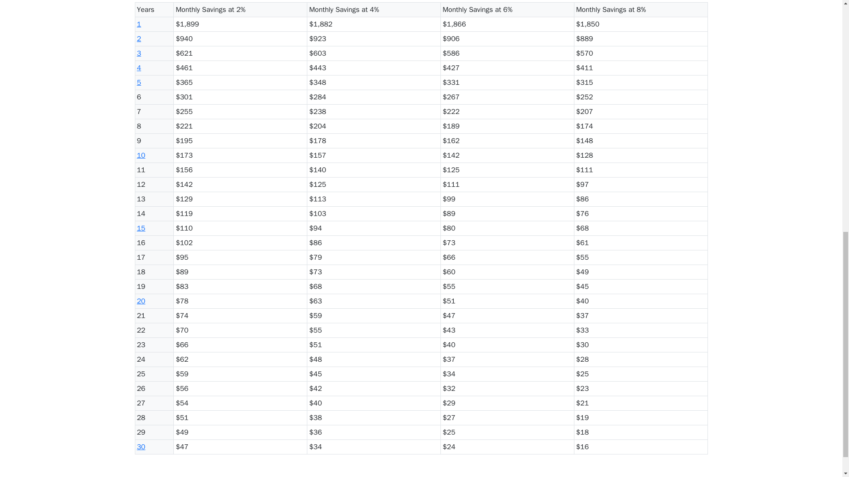 This screenshot has height=477, width=849. I want to click on 15, so click(141, 228).